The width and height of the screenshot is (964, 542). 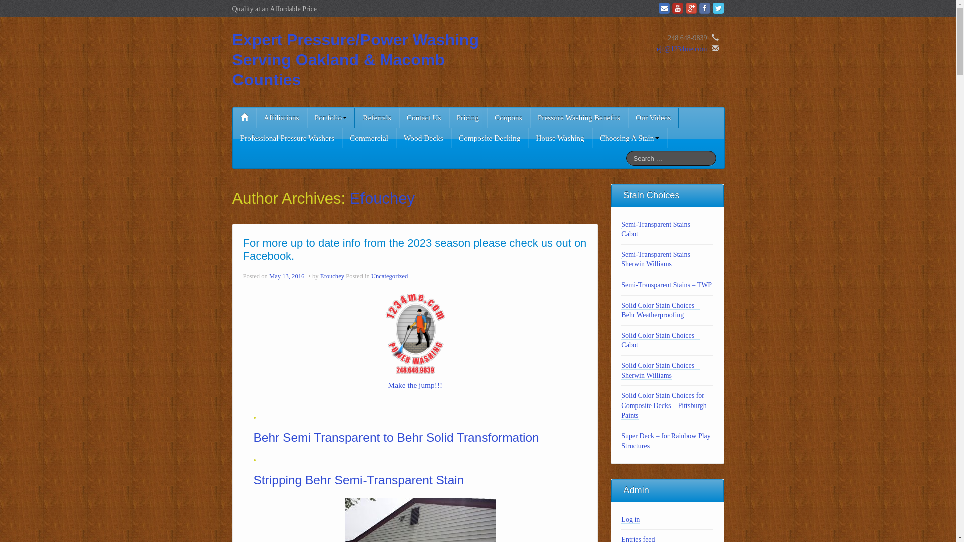 I want to click on House Washing, so click(x=560, y=138).